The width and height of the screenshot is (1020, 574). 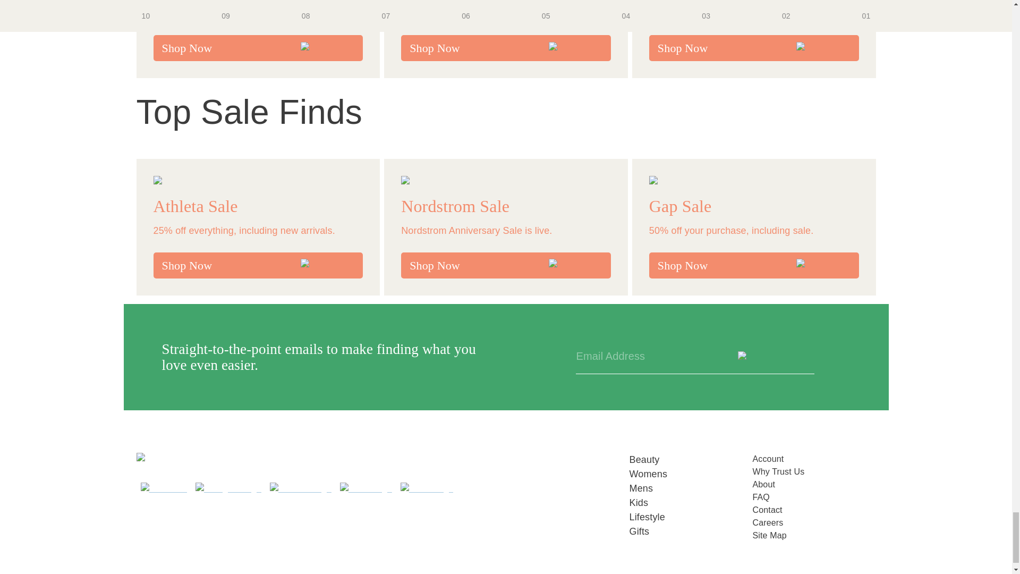 I want to click on Beauty Product Reviews, so click(x=691, y=460).